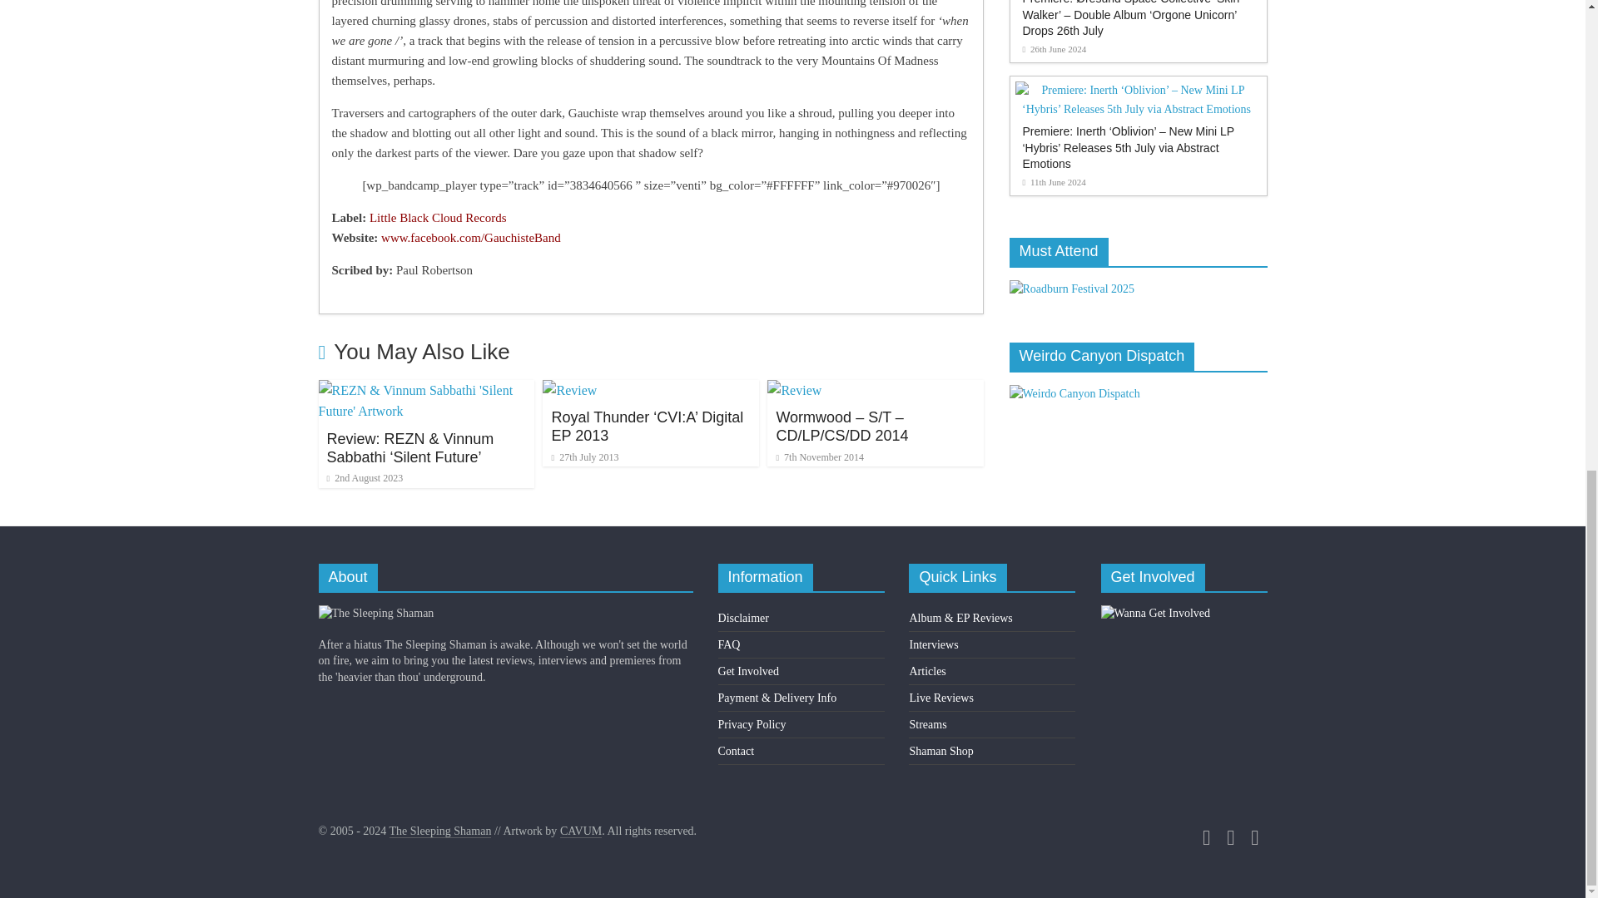 The height and width of the screenshot is (898, 1598). Describe the element at coordinates (364, 478) in the screenshot. I see `10:00 am` at that location.